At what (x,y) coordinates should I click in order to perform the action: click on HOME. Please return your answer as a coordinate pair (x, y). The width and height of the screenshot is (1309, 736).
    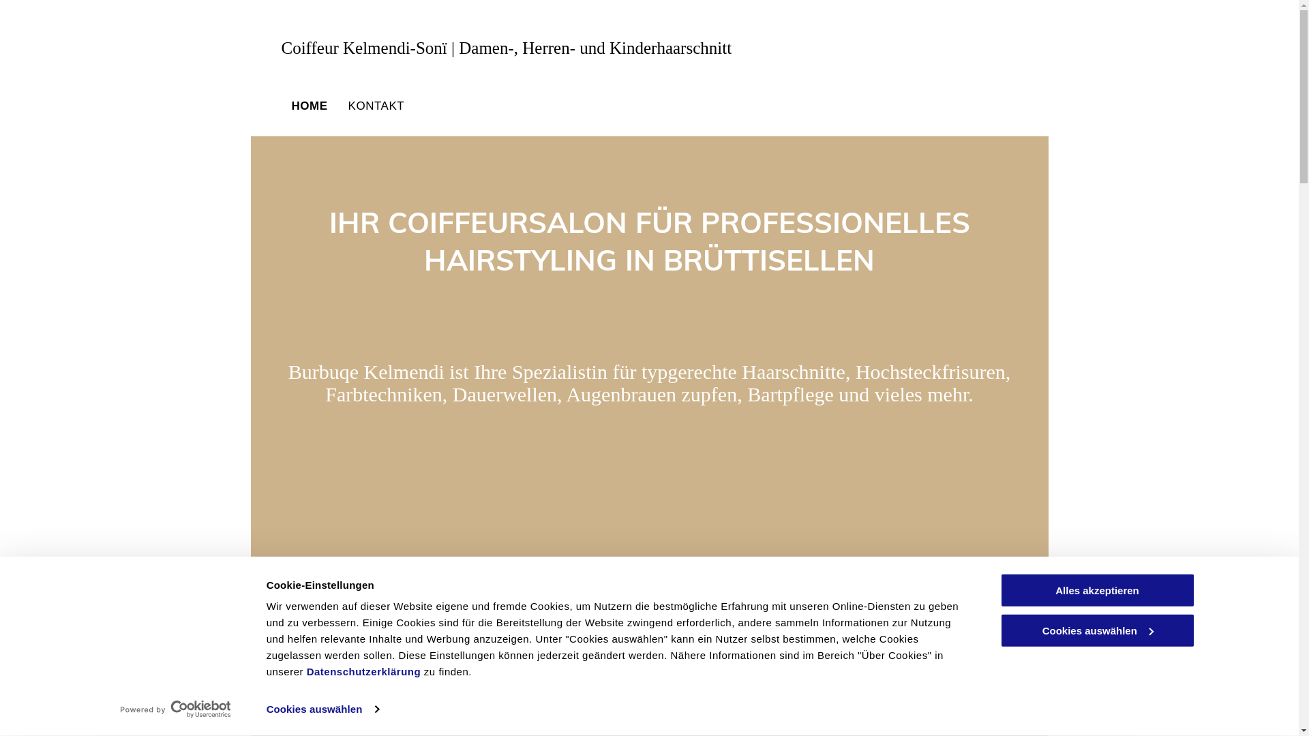
    Looking at the image, I should click on (310, 106).